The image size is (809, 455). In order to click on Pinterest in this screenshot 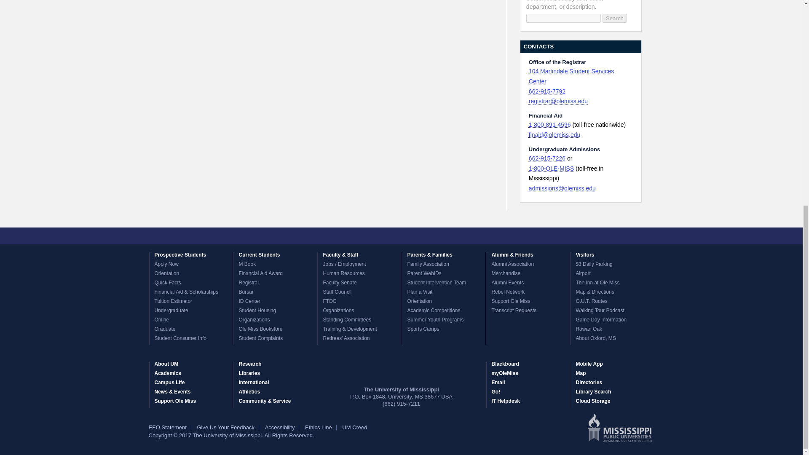, I will do `click(439, 236)`.